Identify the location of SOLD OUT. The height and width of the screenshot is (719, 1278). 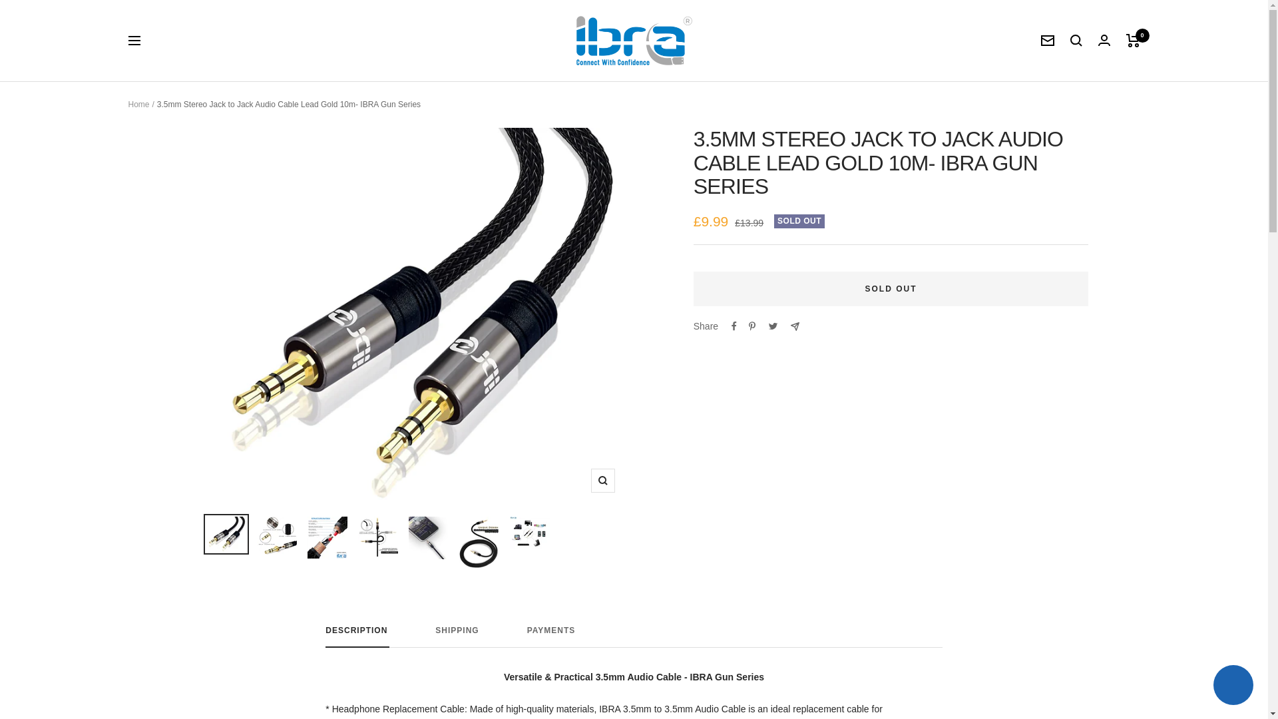
(634, 636).